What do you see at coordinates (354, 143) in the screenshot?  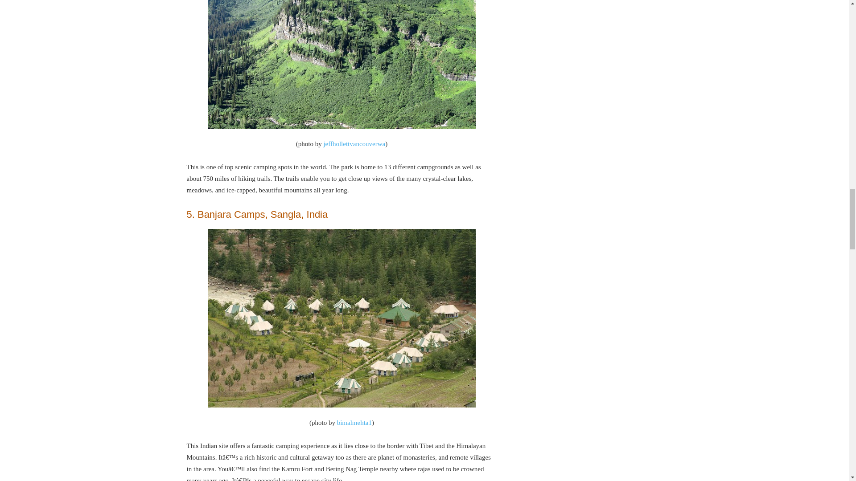 I see `jeffhollettvancouverwa` at bounding box center [354, 143].